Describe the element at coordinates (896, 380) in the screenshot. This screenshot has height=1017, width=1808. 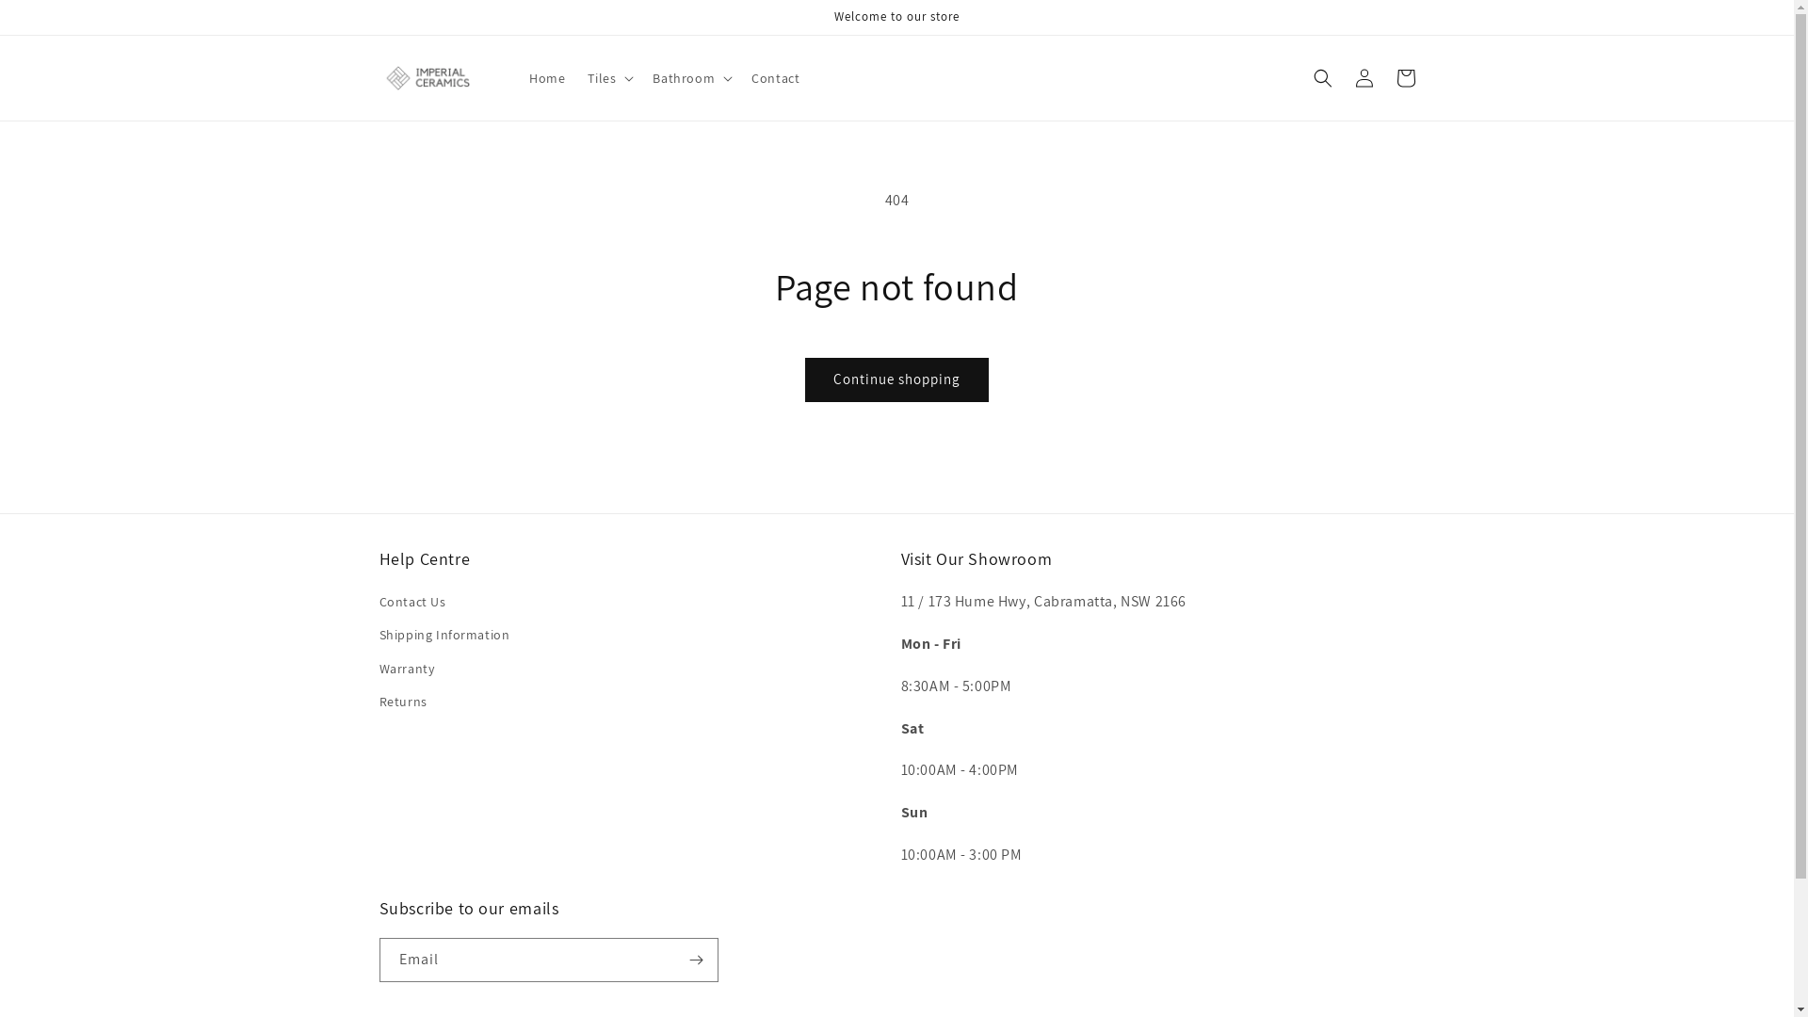
I see `Continue shopping` at that location.